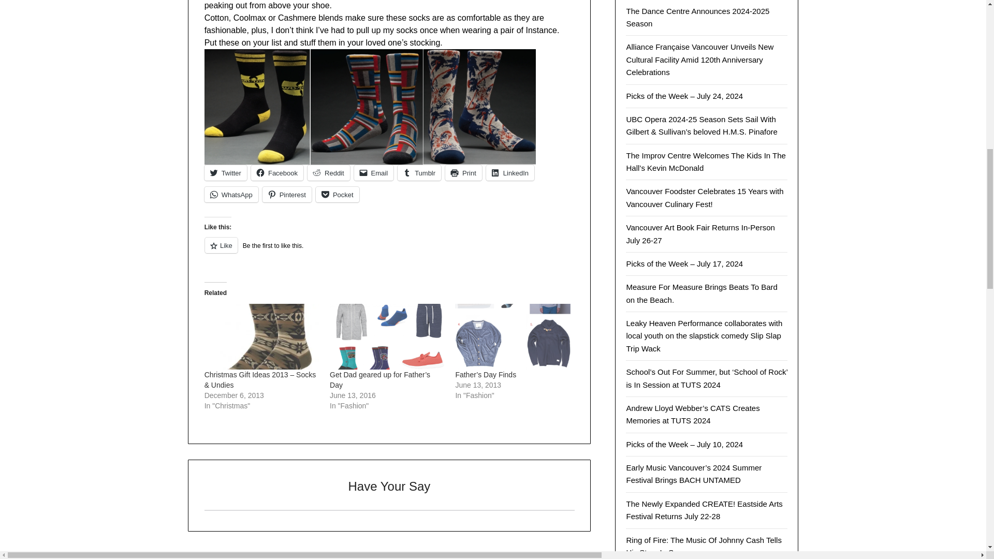  What do you see at coordinates (419, 172) in the screenshot?
I see `Click to share on Tumblr` at bounding box center [419, 172].